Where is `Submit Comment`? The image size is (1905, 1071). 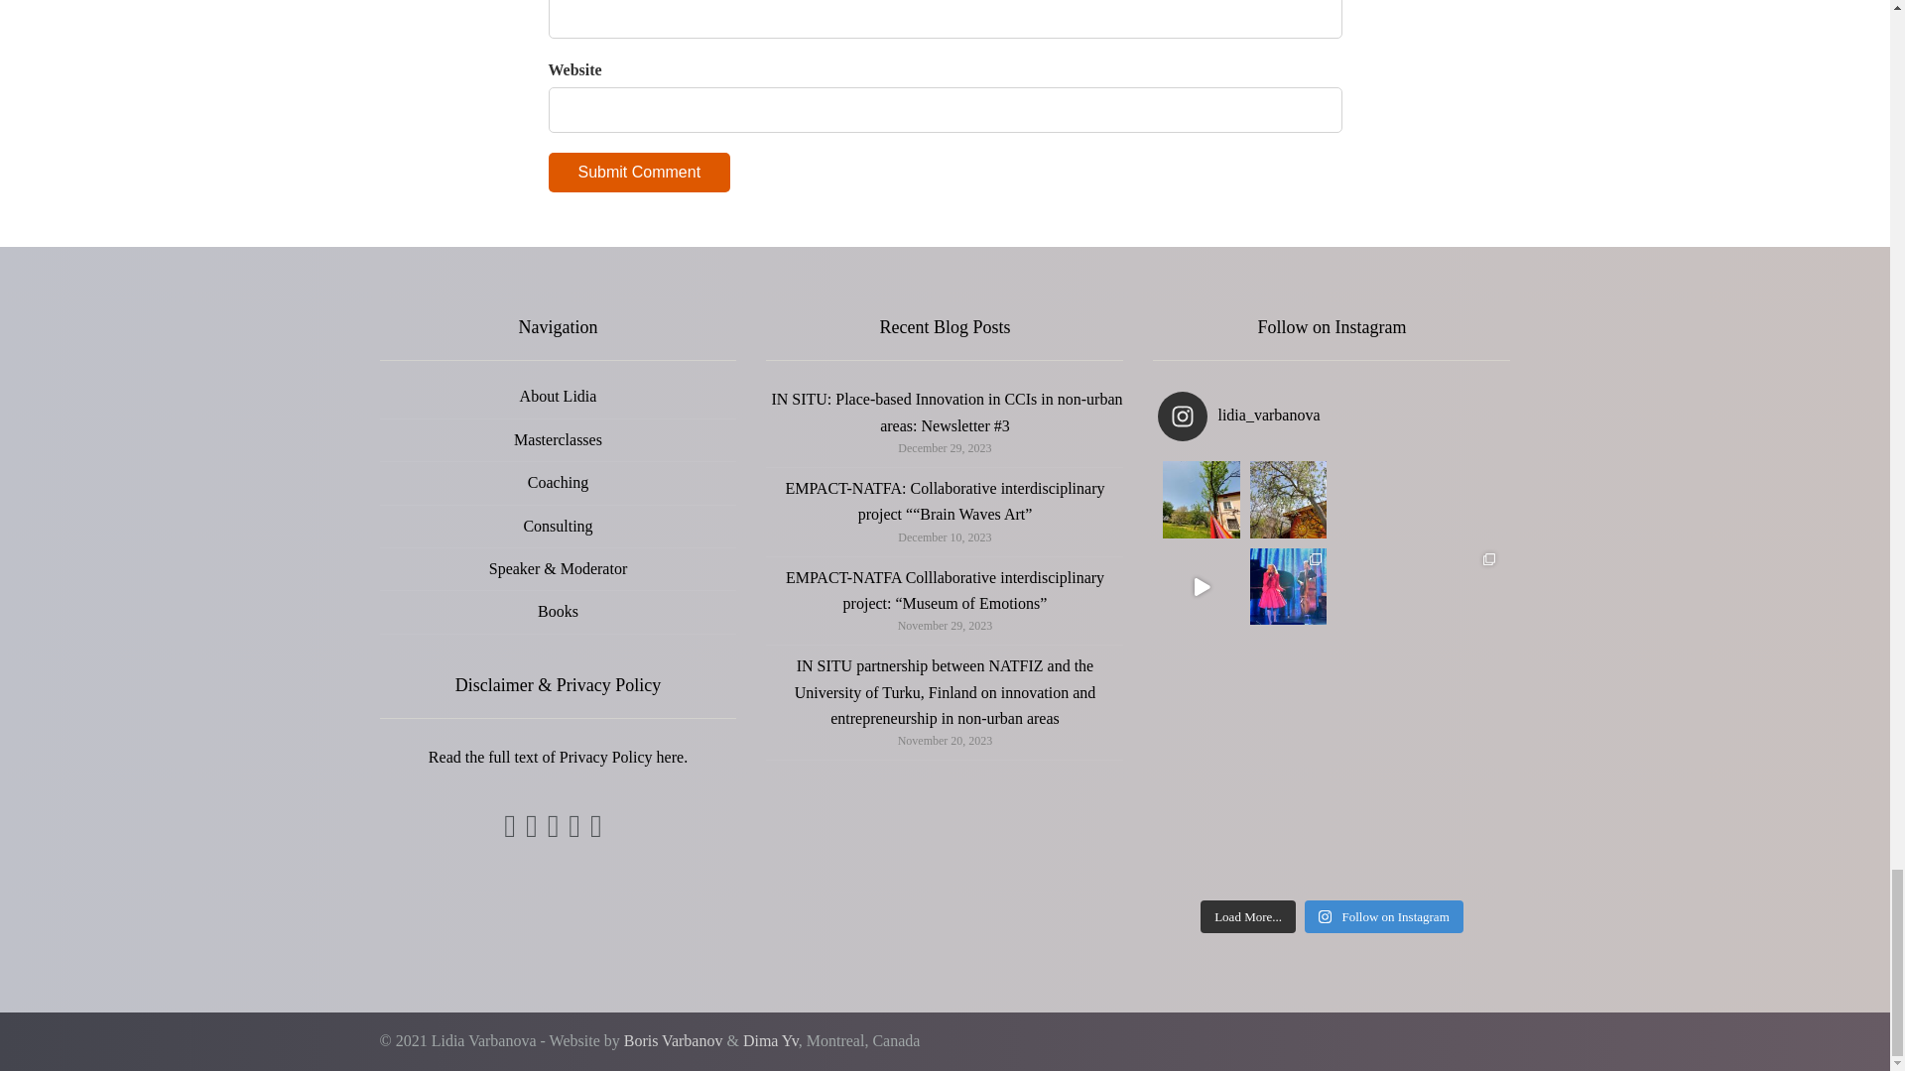 Submit Comment is located at coordinates (639, 173).